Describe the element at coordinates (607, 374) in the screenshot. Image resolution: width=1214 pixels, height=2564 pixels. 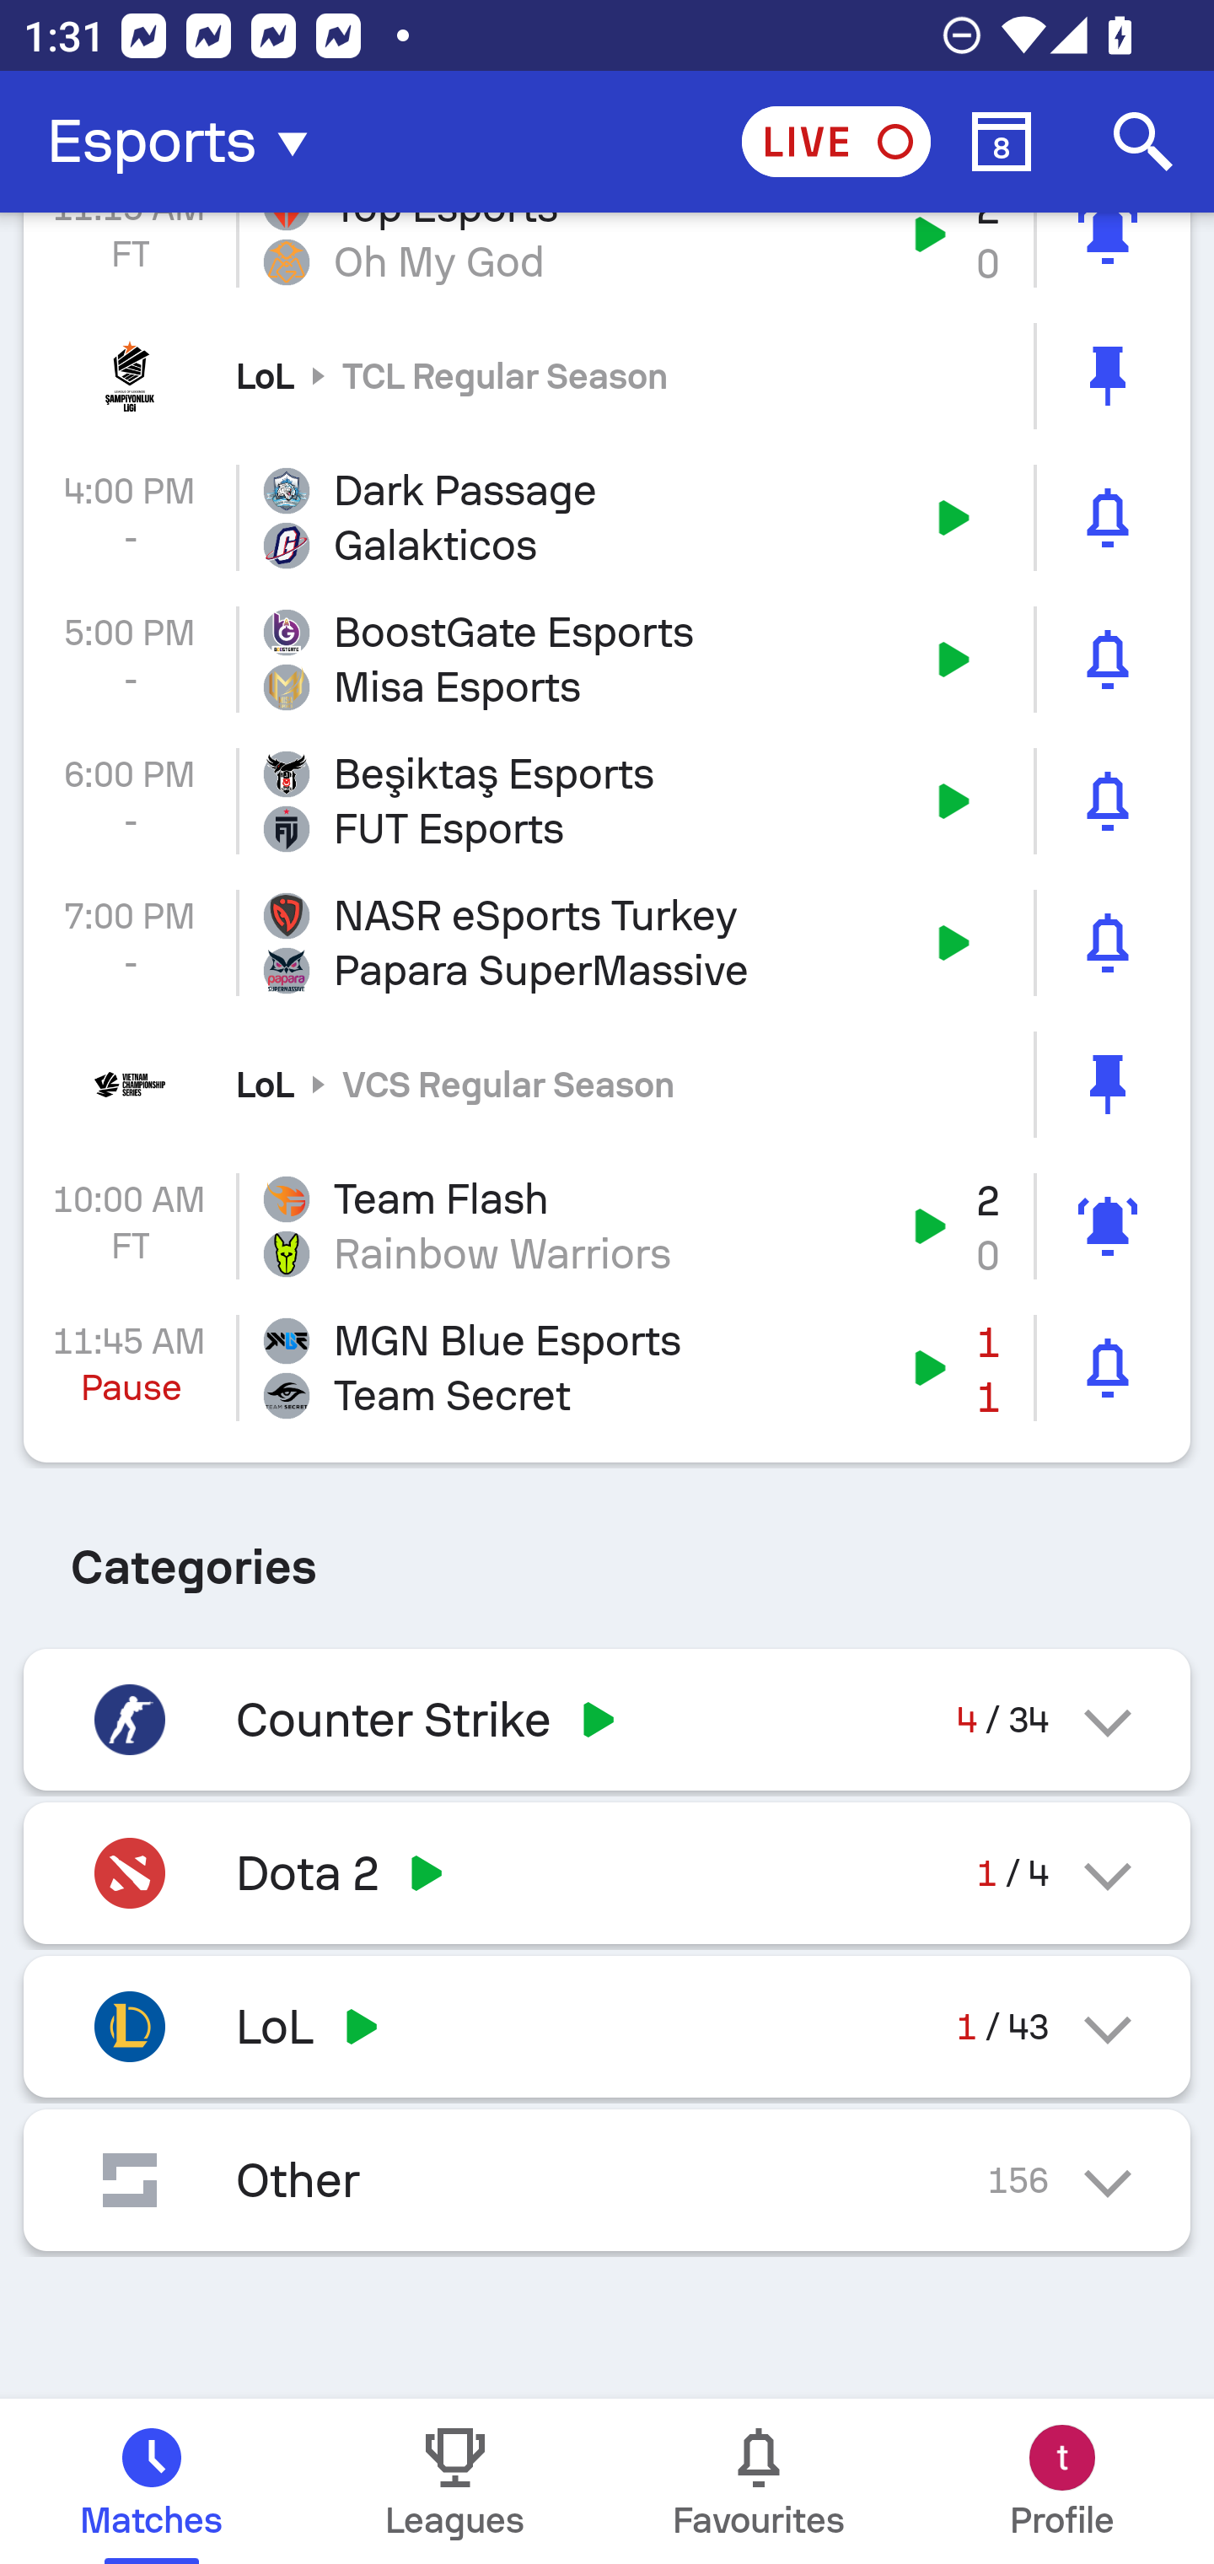
I see `LoL TCL Regular Season` at that location.